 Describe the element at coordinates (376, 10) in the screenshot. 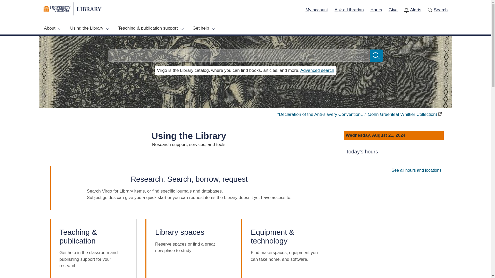

I see `Hours` at that location.